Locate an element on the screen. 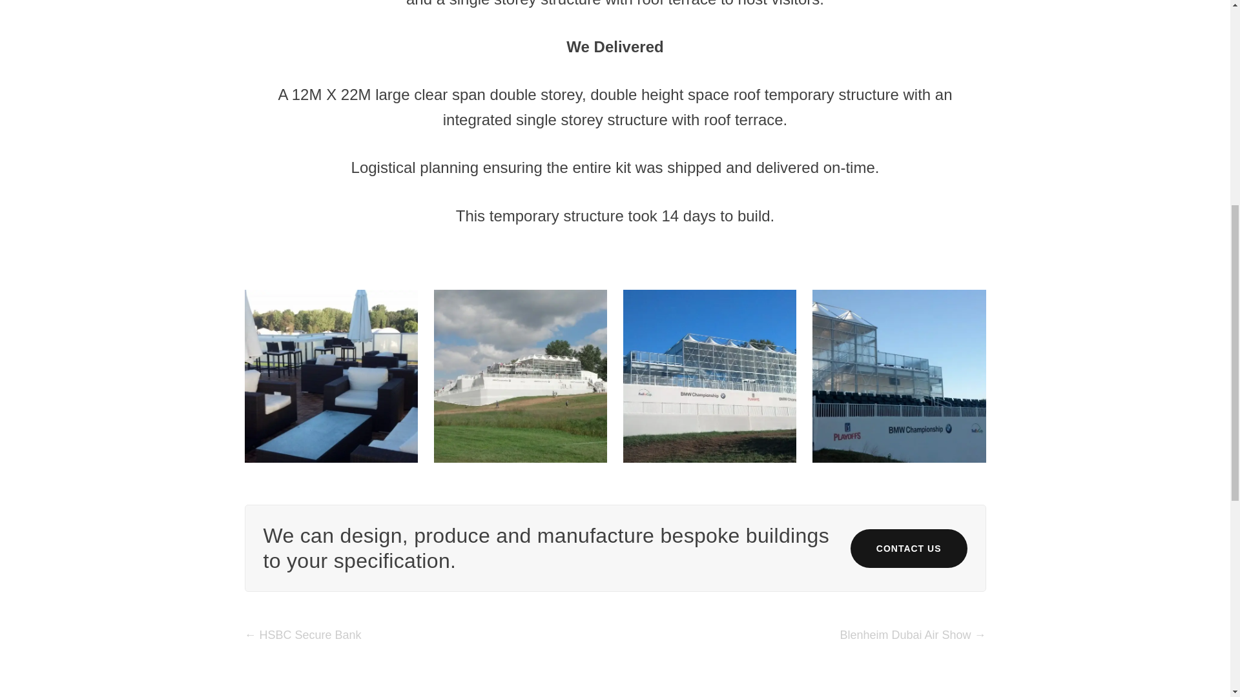 Image resolution: width=1240 pixels, height=697 pixels. Send Enquiry is located at coordinates (592, 145).